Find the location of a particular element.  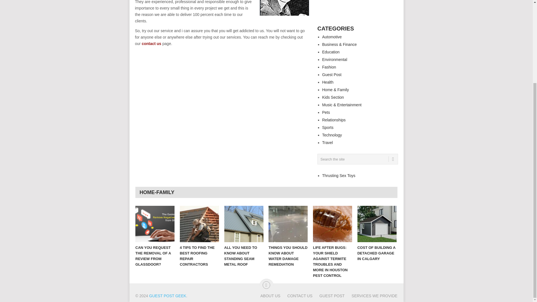

Technology is located at coordinates (332, 135).